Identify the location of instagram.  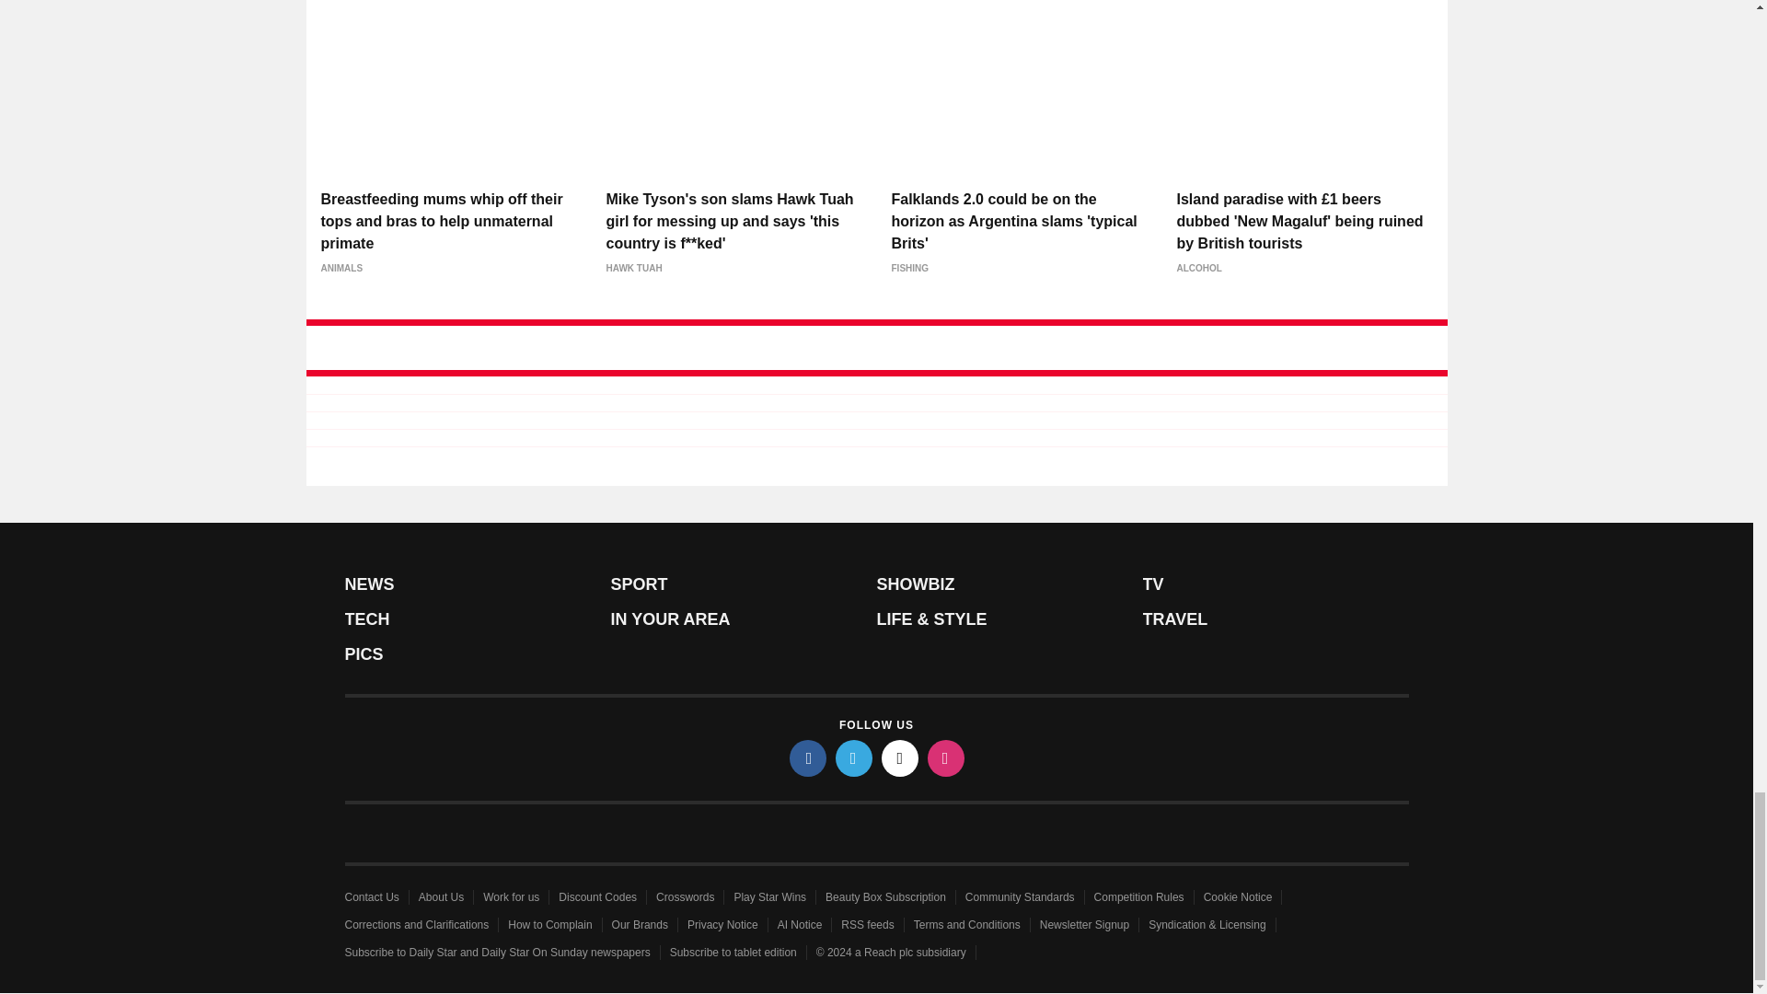
(946, 757).